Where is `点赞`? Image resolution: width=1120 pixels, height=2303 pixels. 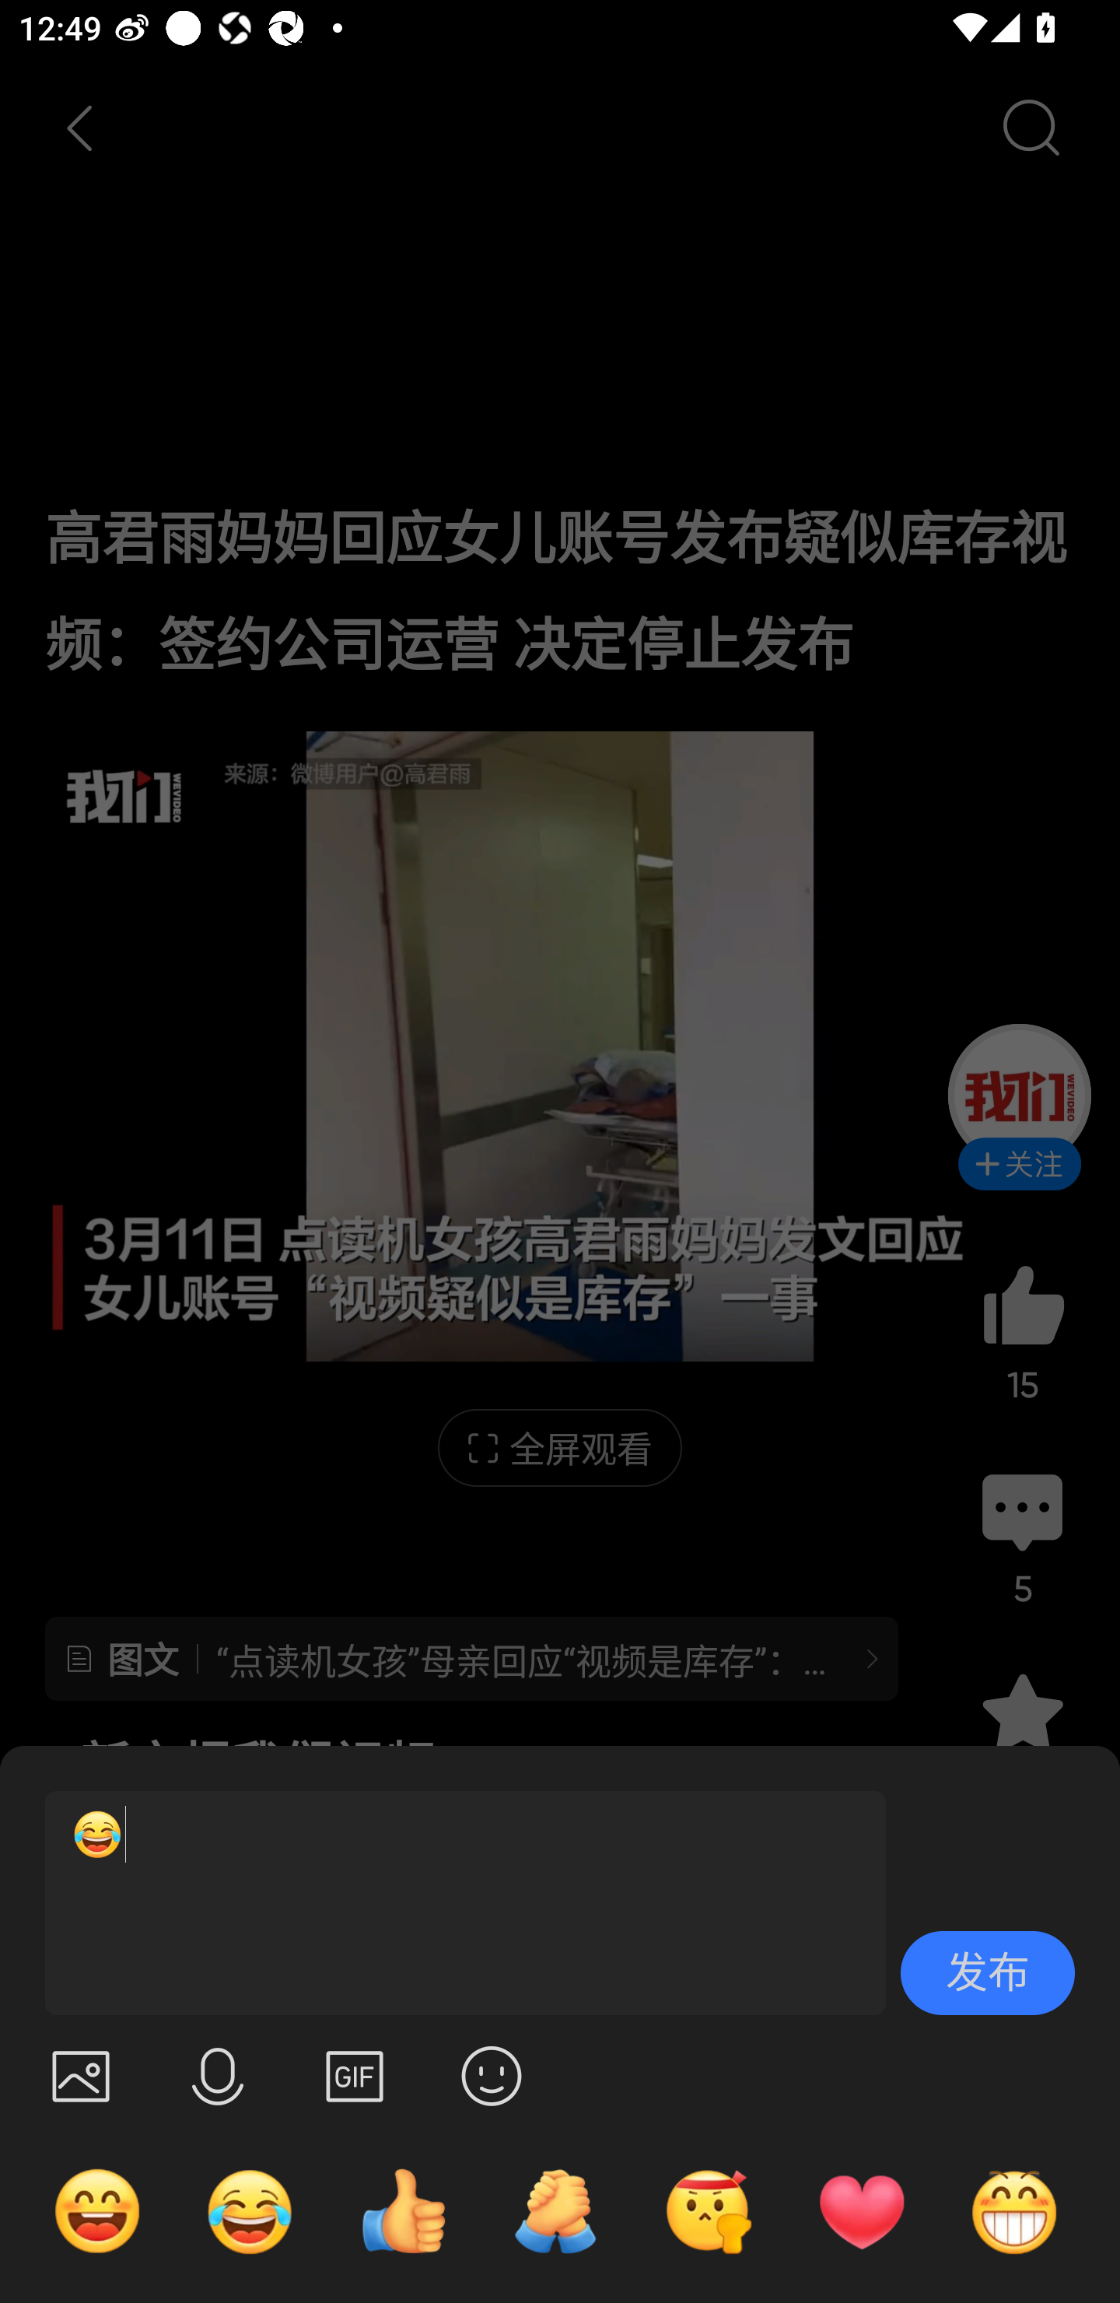
点赞 is located at coordinates (403, 2210).